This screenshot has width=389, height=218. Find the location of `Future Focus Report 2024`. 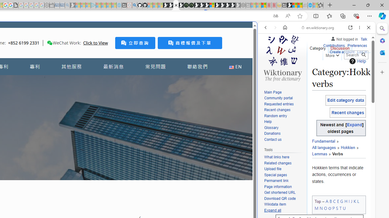

Future Focus Report 2024 is located at coordinates (191, 5).